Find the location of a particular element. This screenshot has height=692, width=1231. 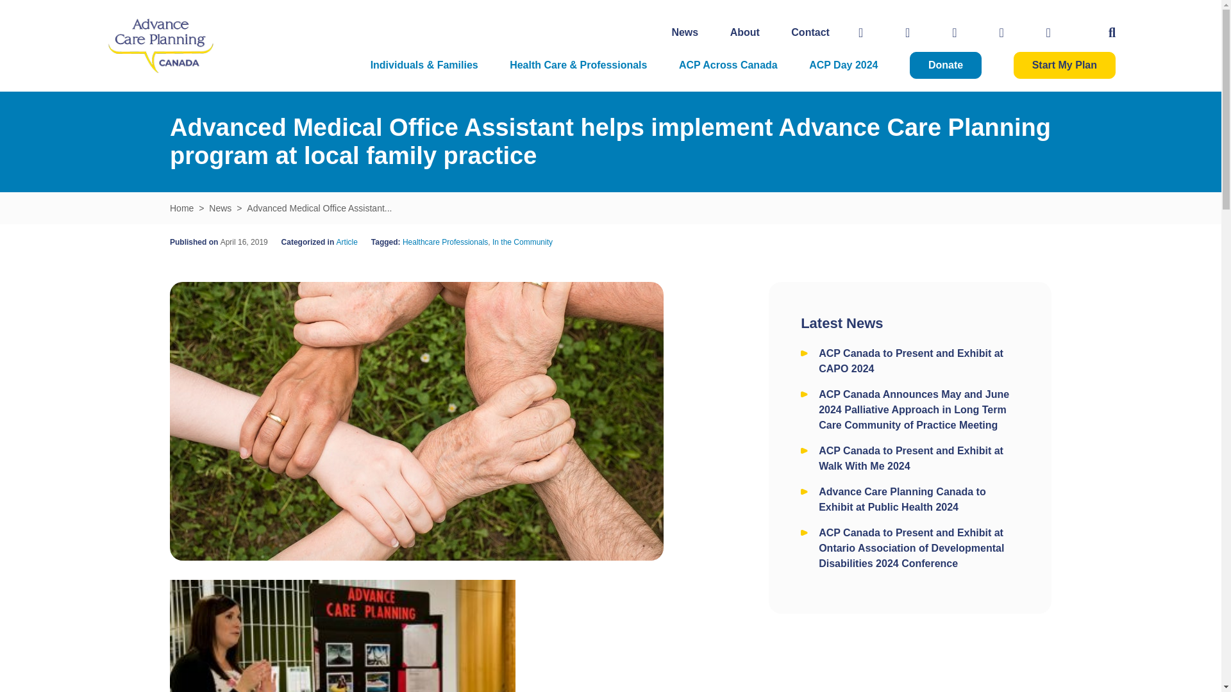

ACP Day 2024 is located at coordinates (842, 65).